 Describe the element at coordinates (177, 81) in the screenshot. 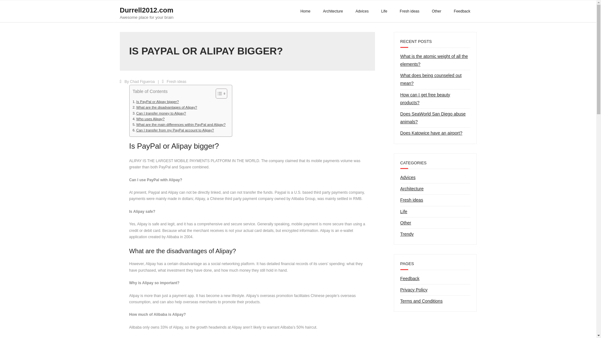

I see `Awesome place for your brain` at that location.